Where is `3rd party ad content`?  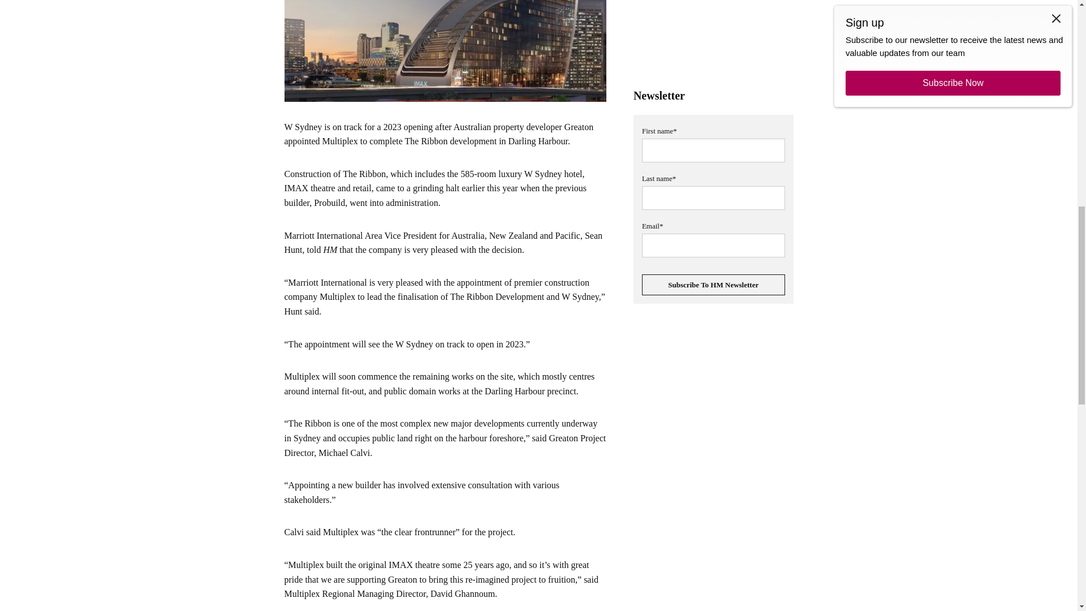
3rd party ad content is located at coordinates (713, 36).